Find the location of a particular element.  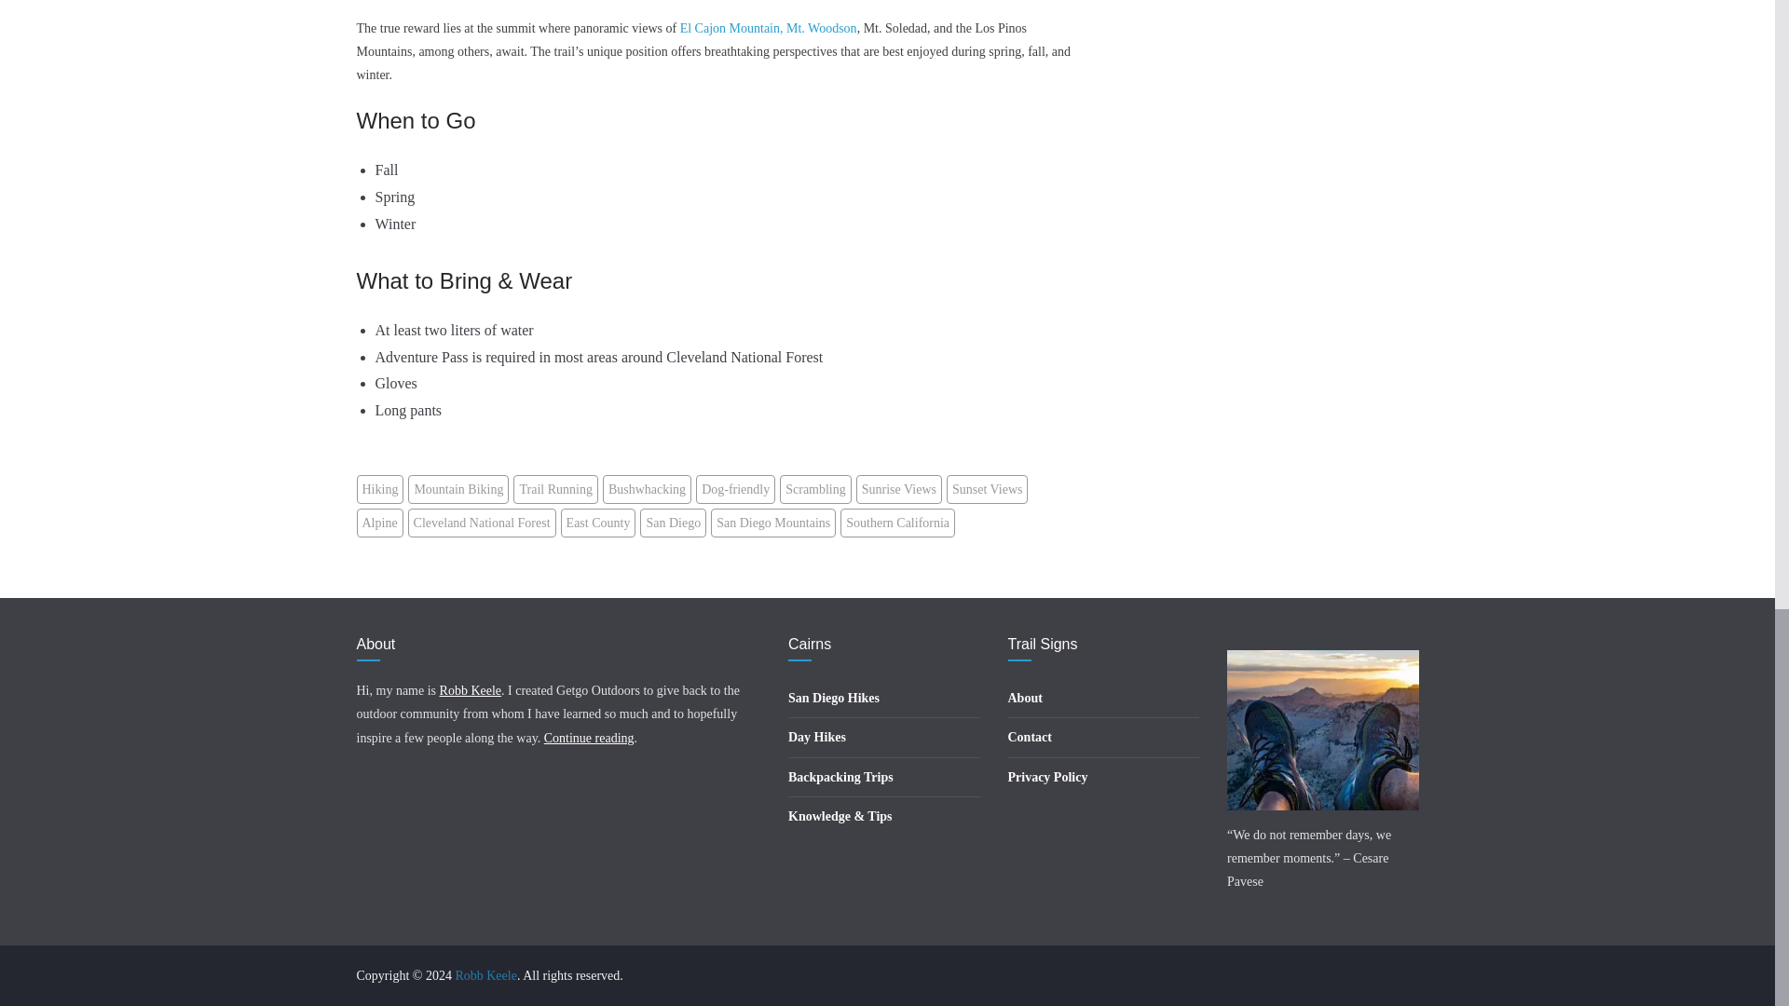

Scrambling is located at coordinates (815, 489).